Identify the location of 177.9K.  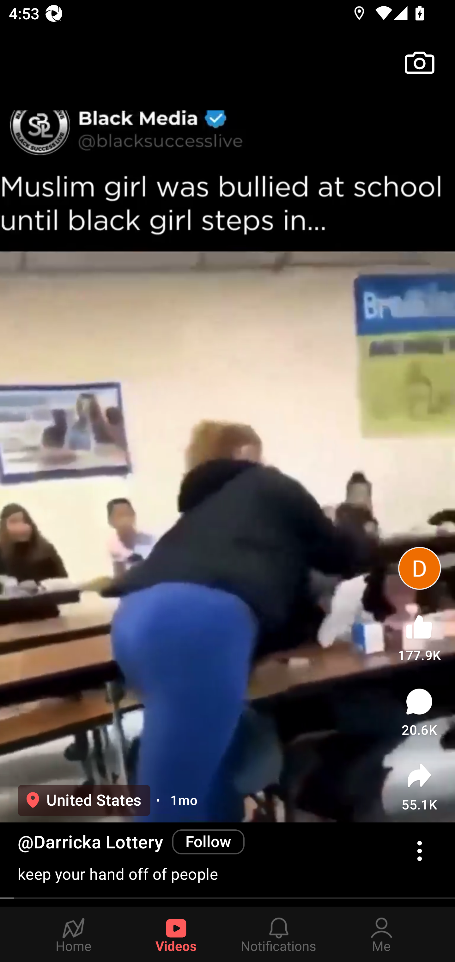
(419, 636).